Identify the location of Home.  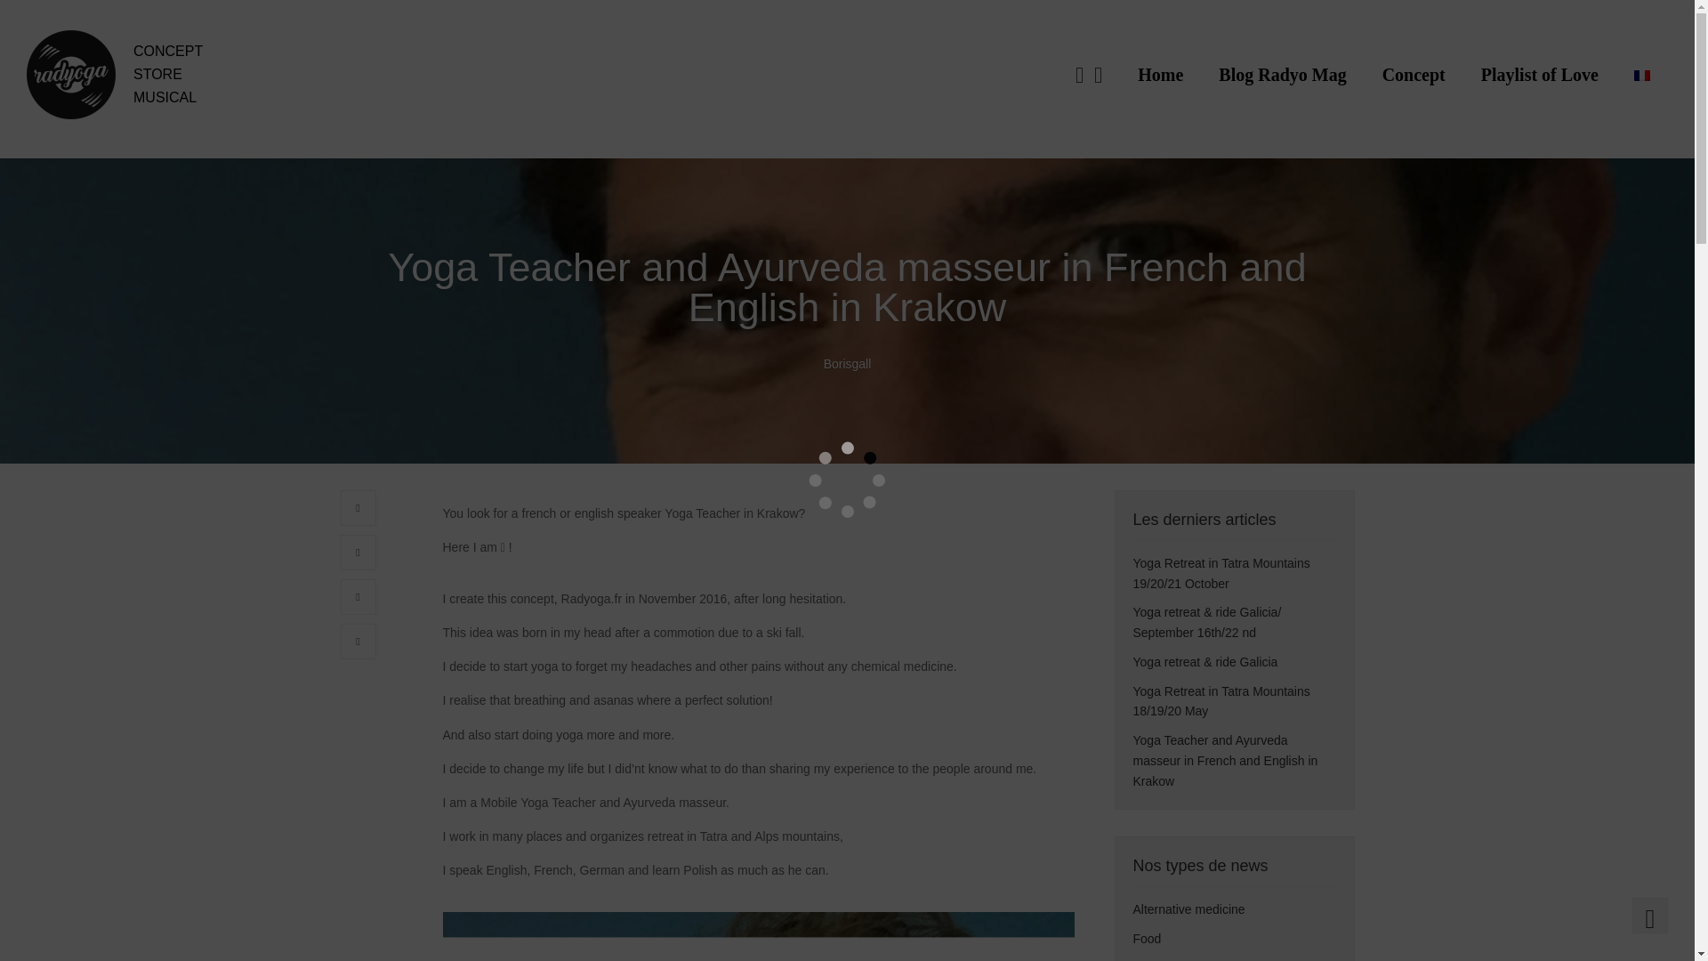
(1160, 74).